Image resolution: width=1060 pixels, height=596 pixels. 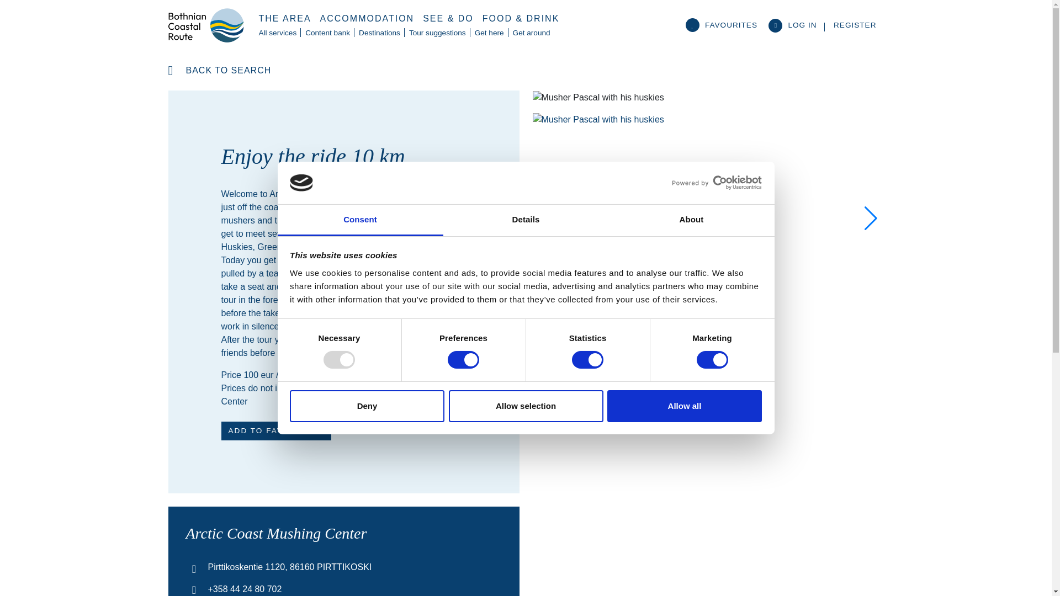 I want to click on Content bank, so click(x=327, y=33).